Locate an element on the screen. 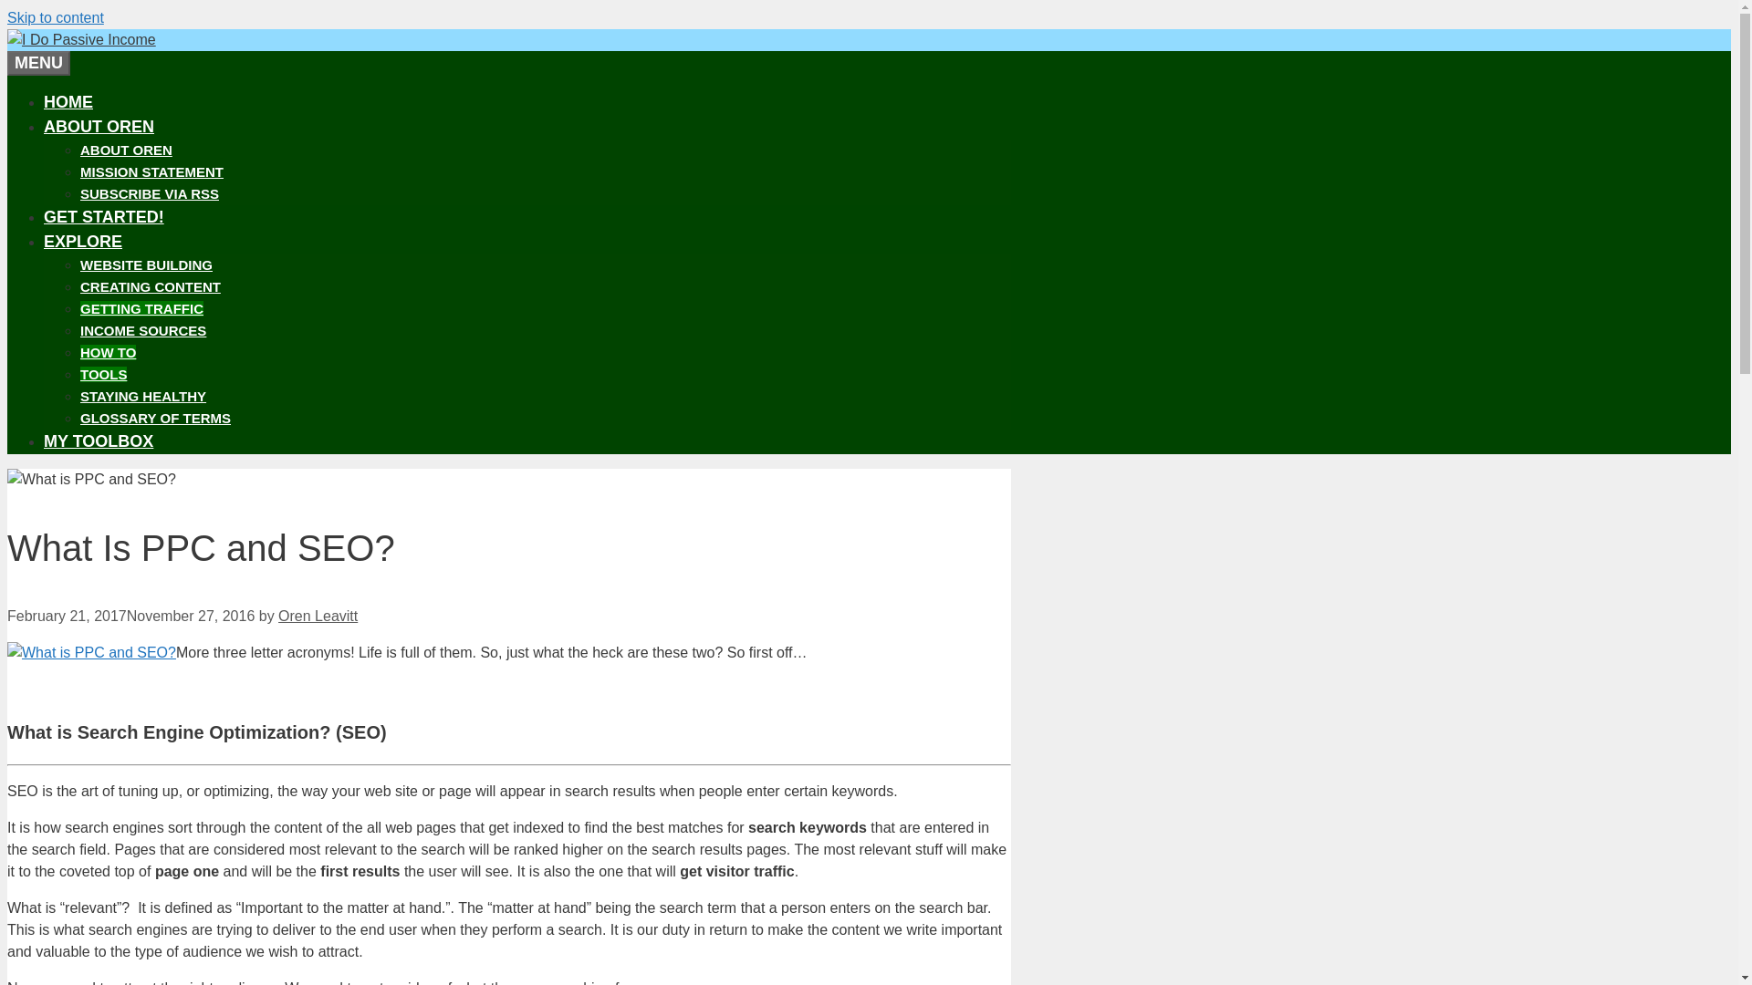 This screenshot has width=1752, height=985. MISSION STATEMENT is located at coordinates (151, 171).